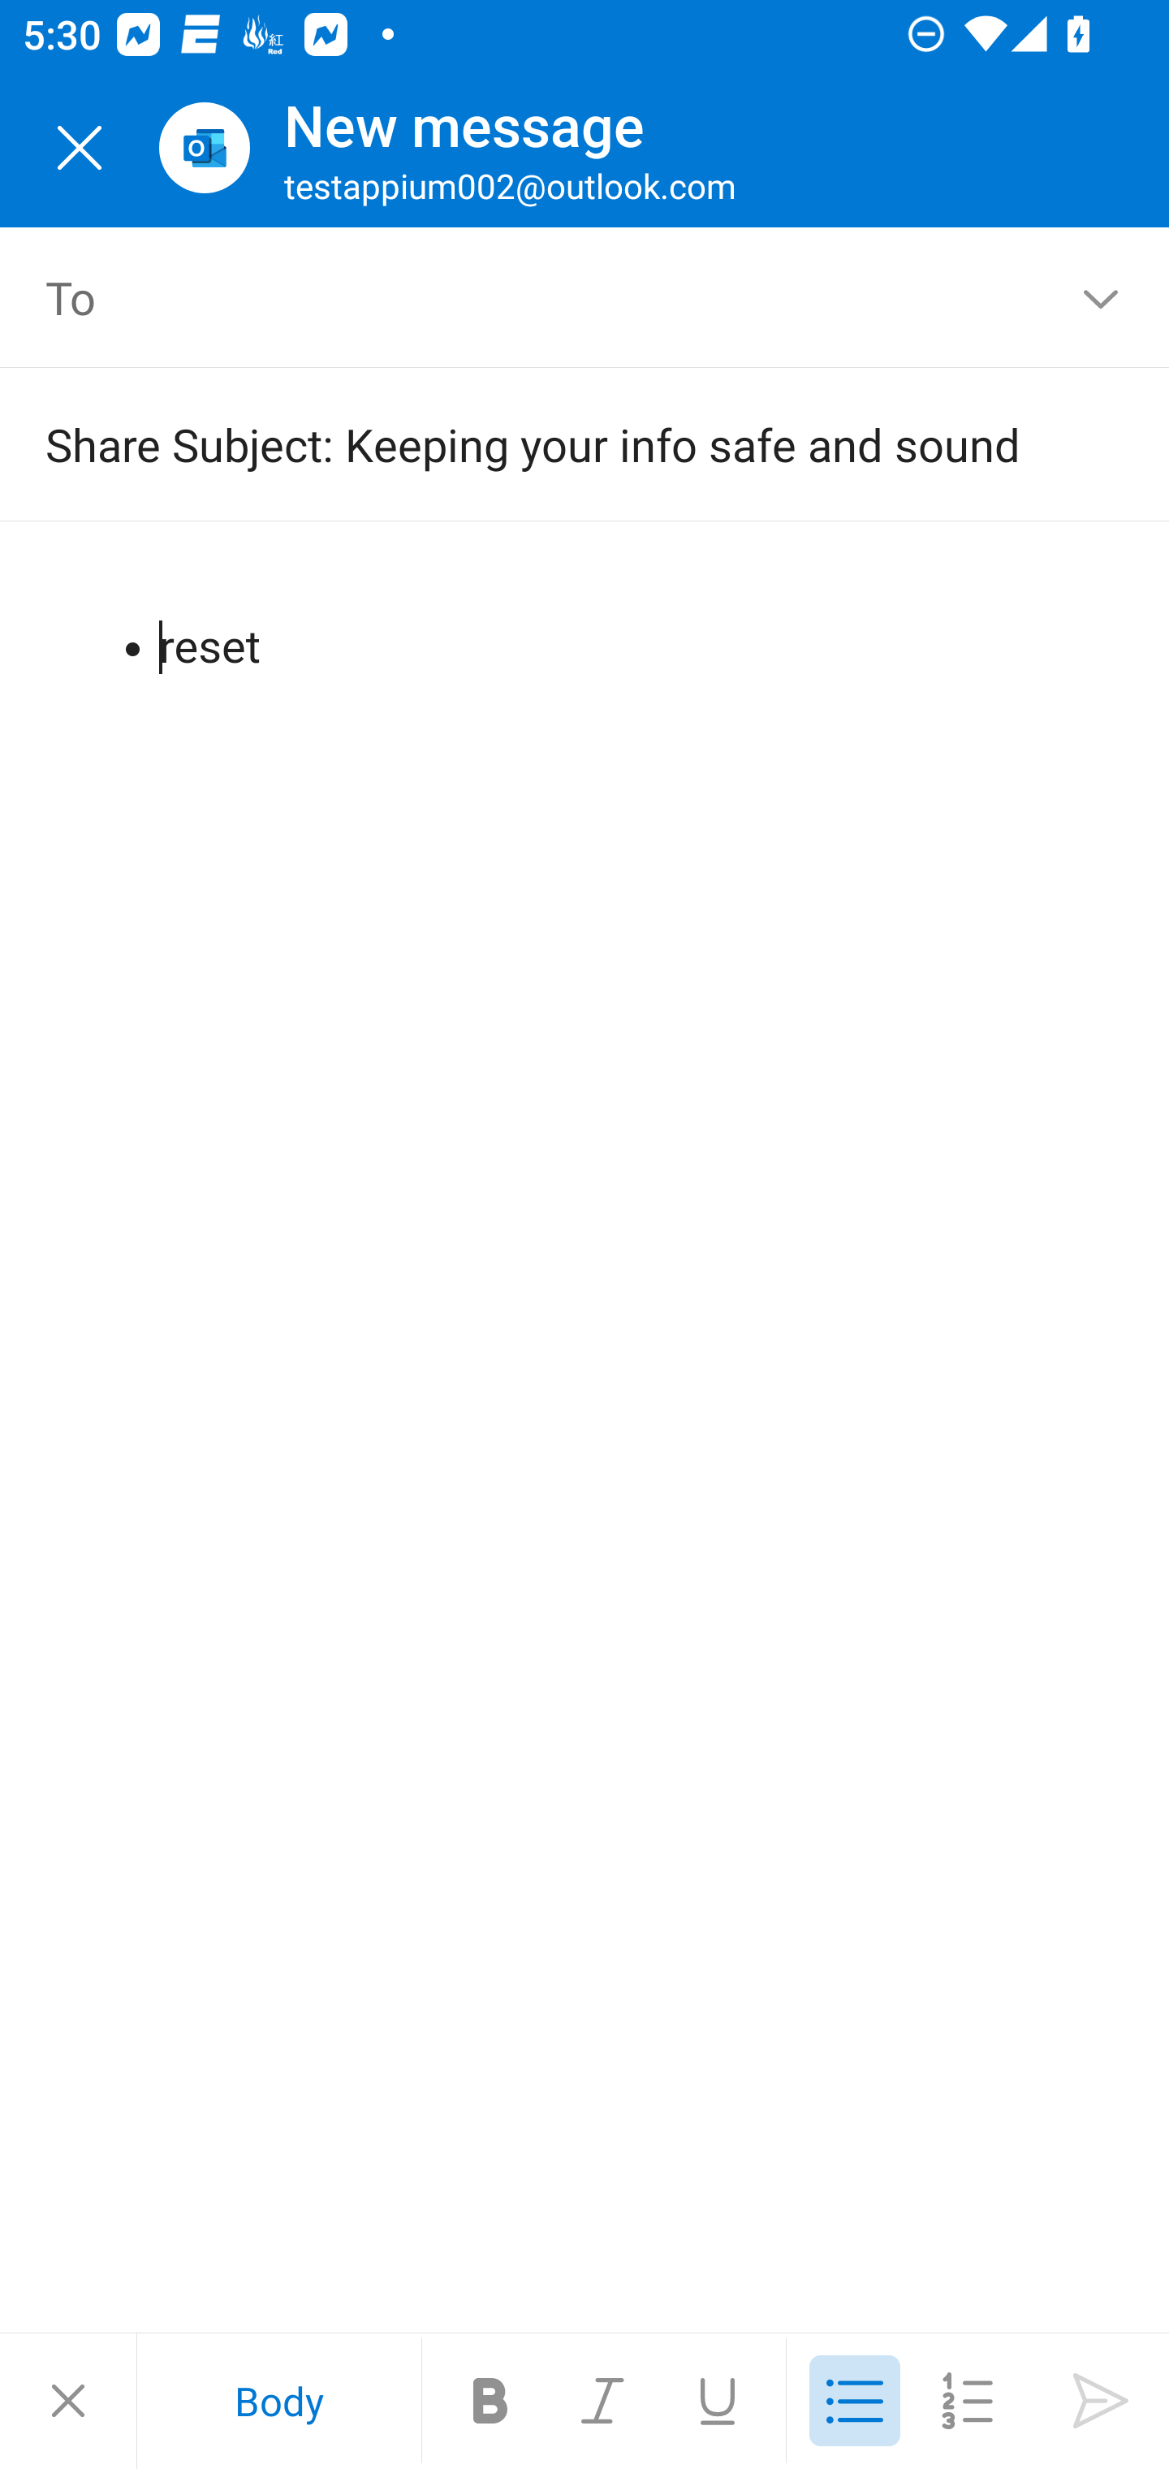 The image size is (1169, 2469). Describe the element at coordinates (854, 2401) in the screenshot. I see `Bulleted list` at that location.